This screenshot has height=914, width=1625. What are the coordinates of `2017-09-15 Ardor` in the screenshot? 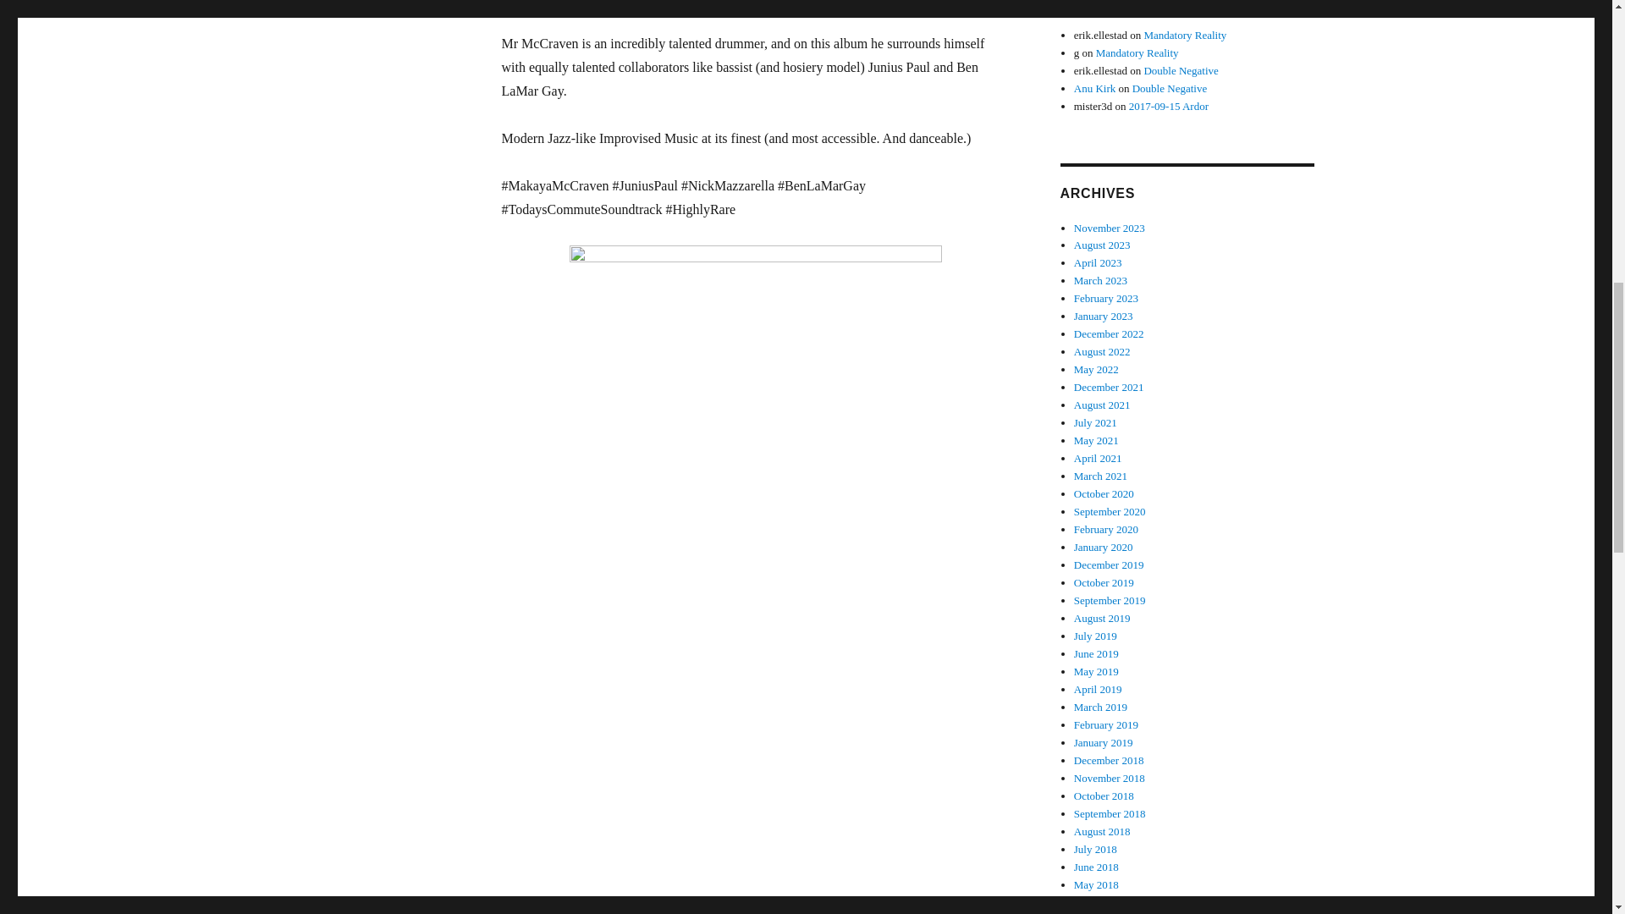 It's located at (1169, 105).